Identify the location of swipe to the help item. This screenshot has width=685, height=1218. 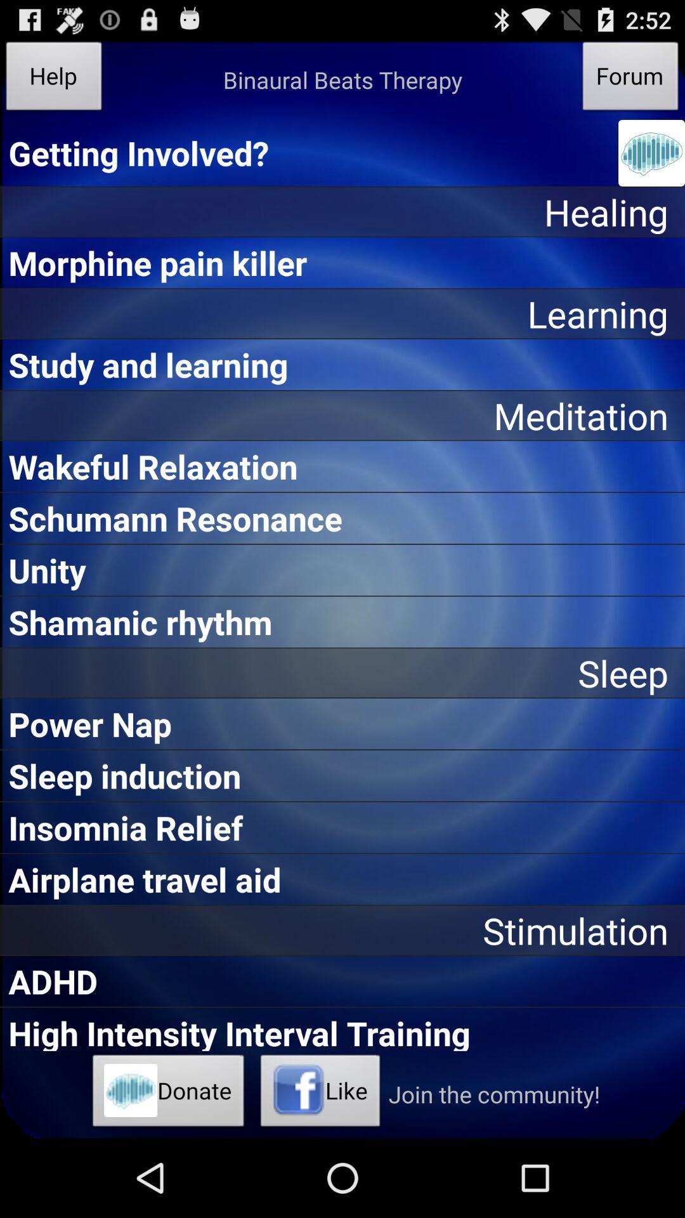
(54, 80).